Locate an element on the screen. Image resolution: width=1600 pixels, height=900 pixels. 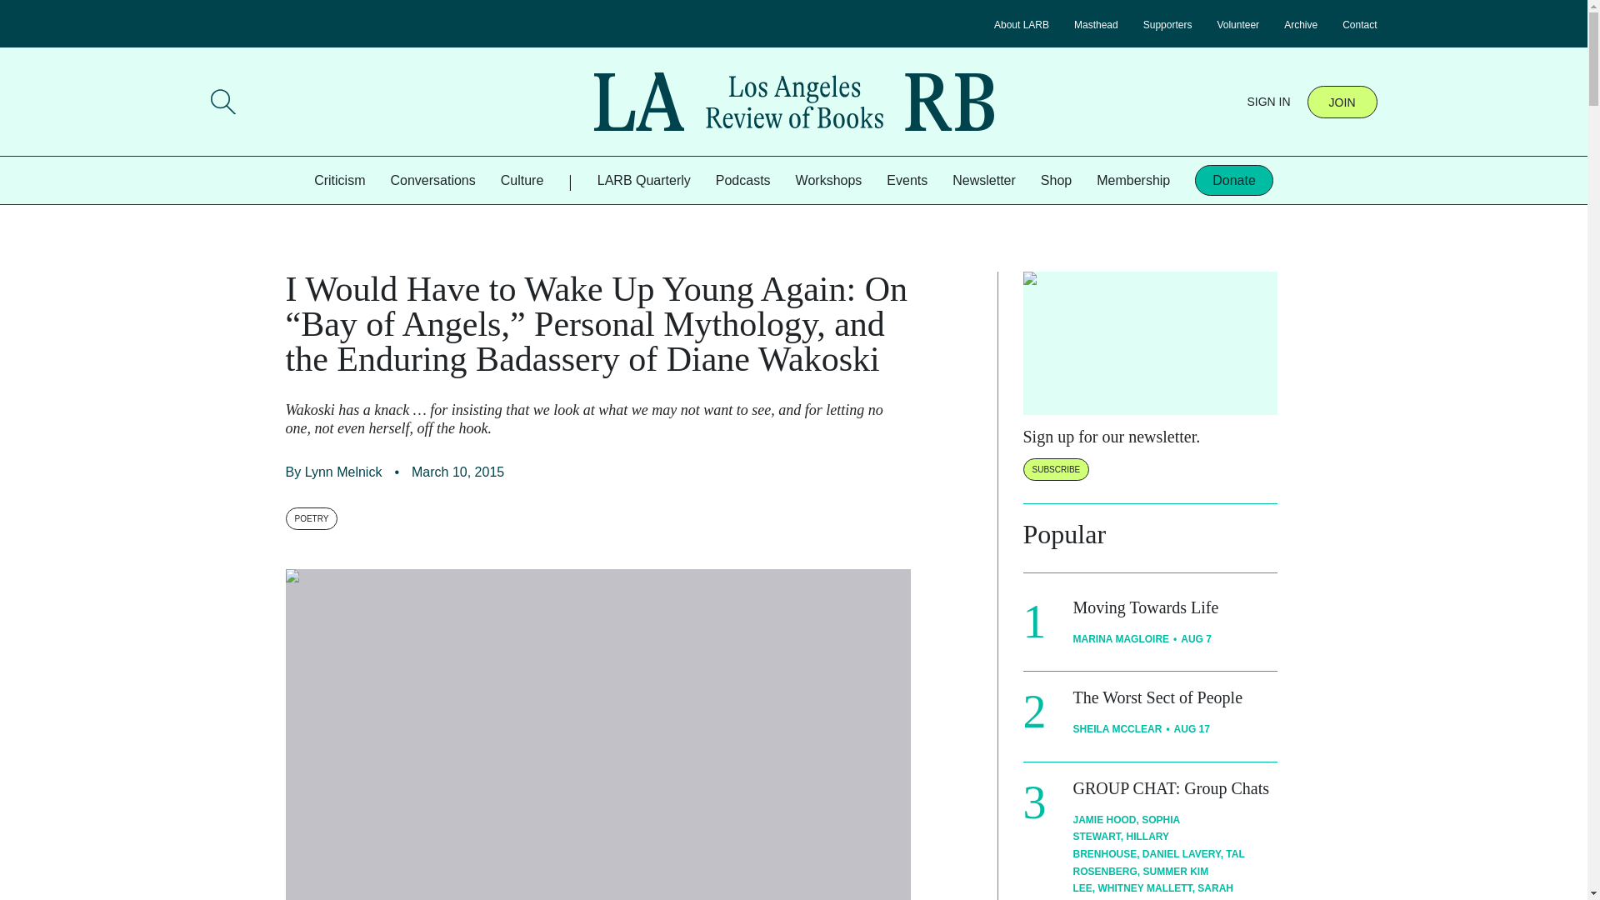
Archive is located at coordinates (1300, 24).